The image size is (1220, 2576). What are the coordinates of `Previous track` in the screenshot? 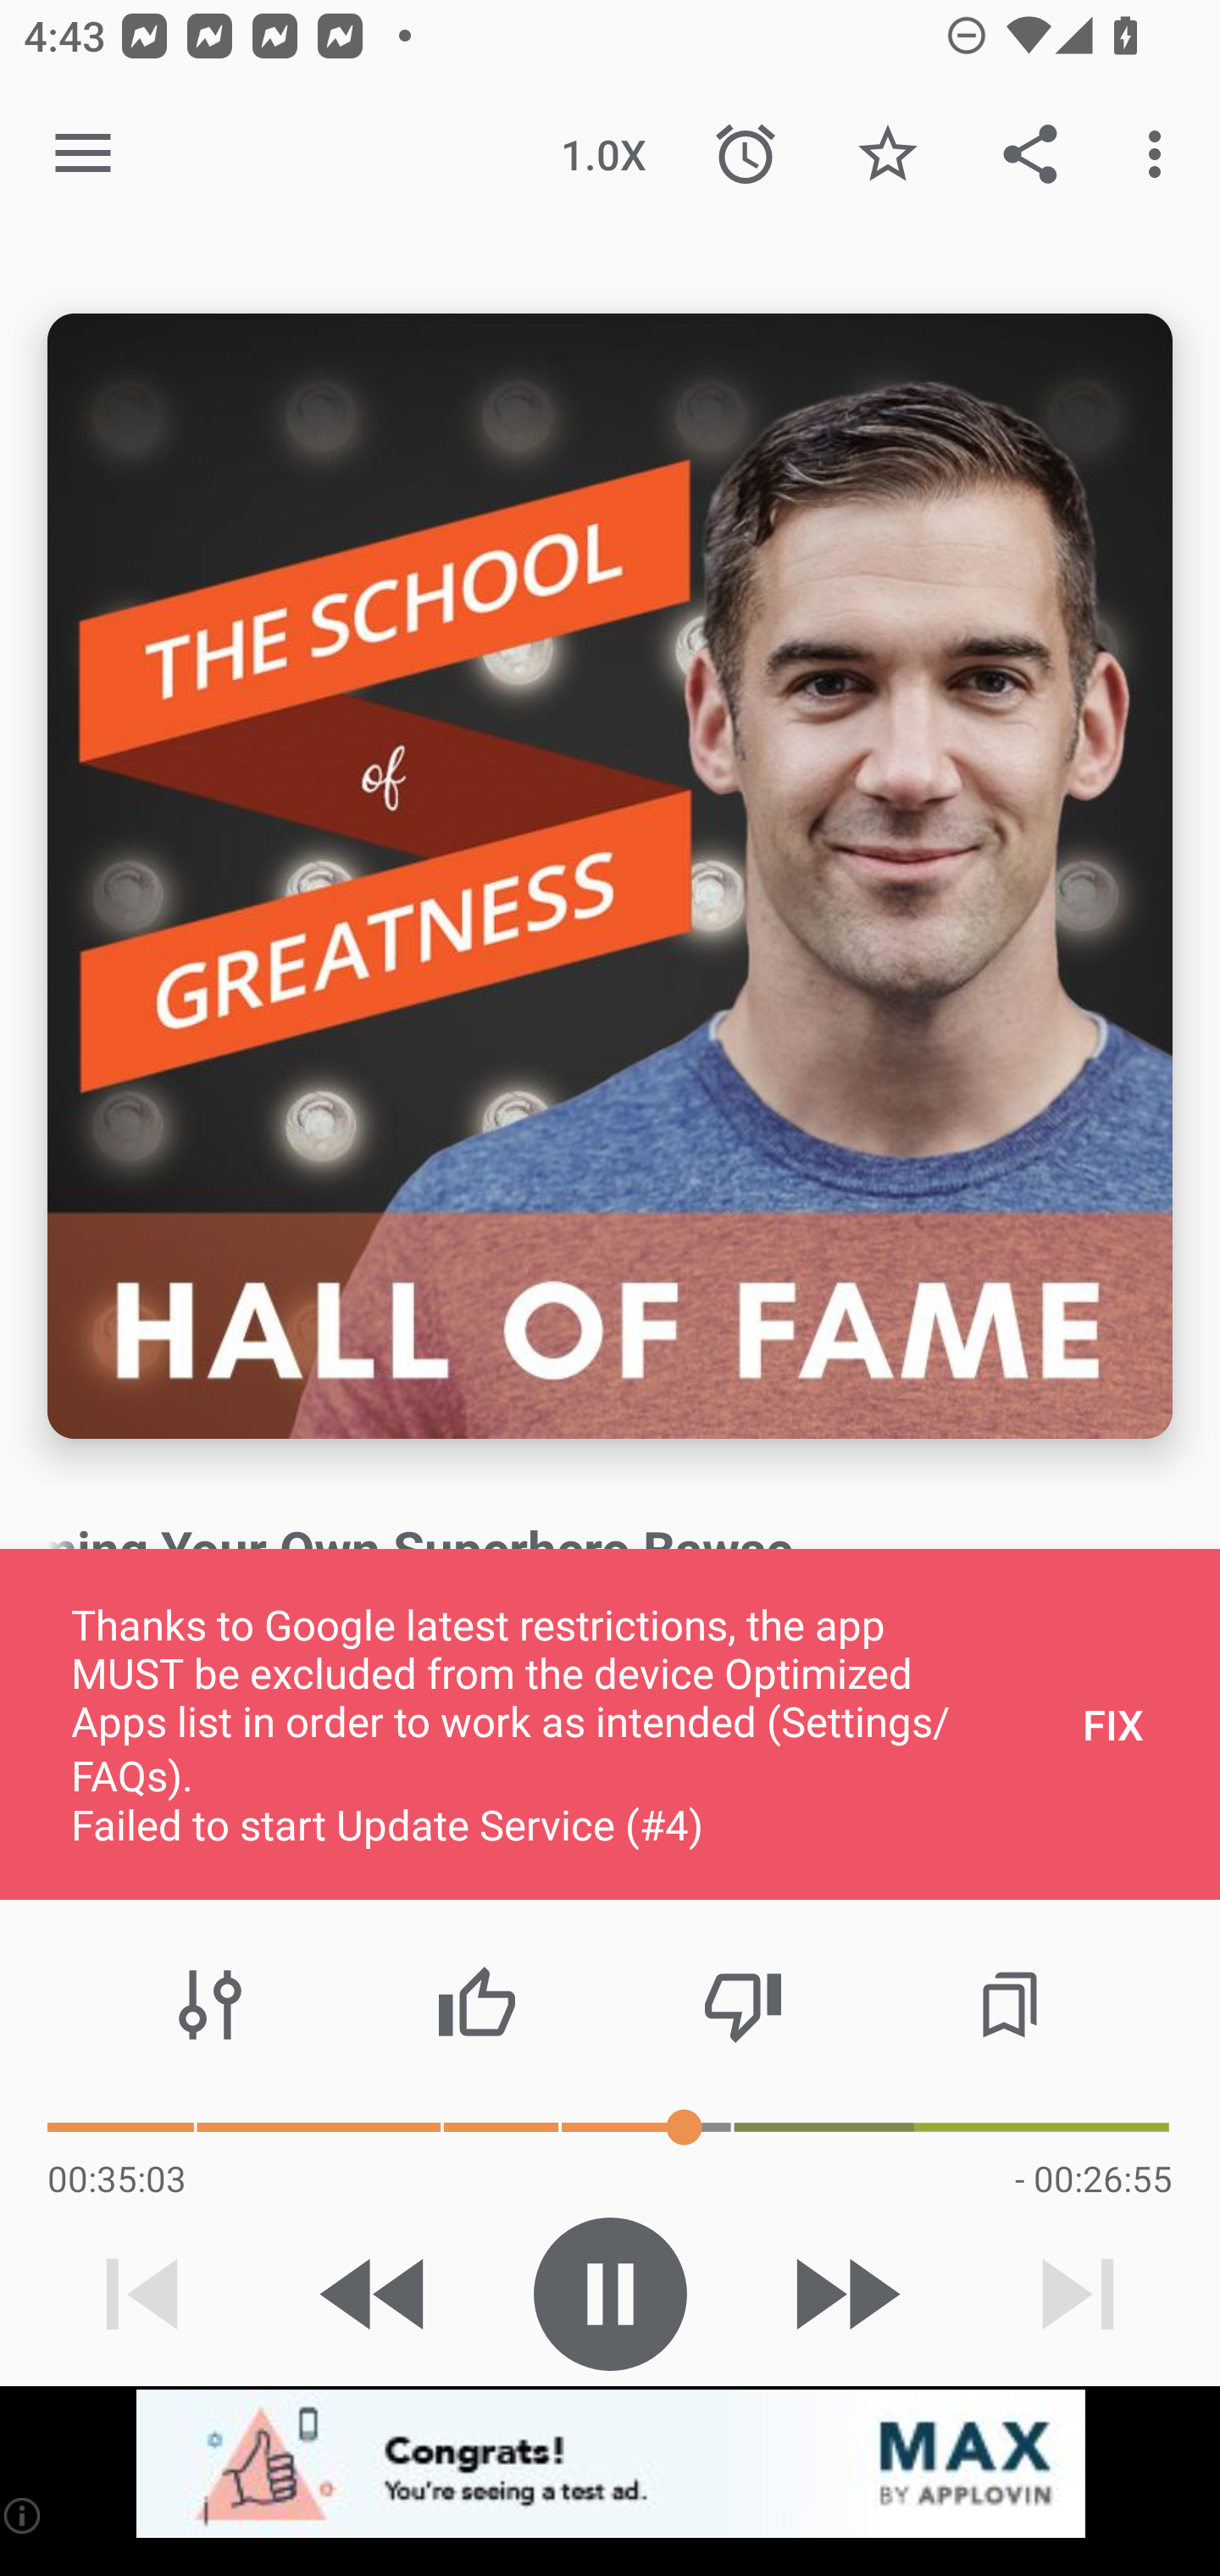 It's located at (142, 2294).